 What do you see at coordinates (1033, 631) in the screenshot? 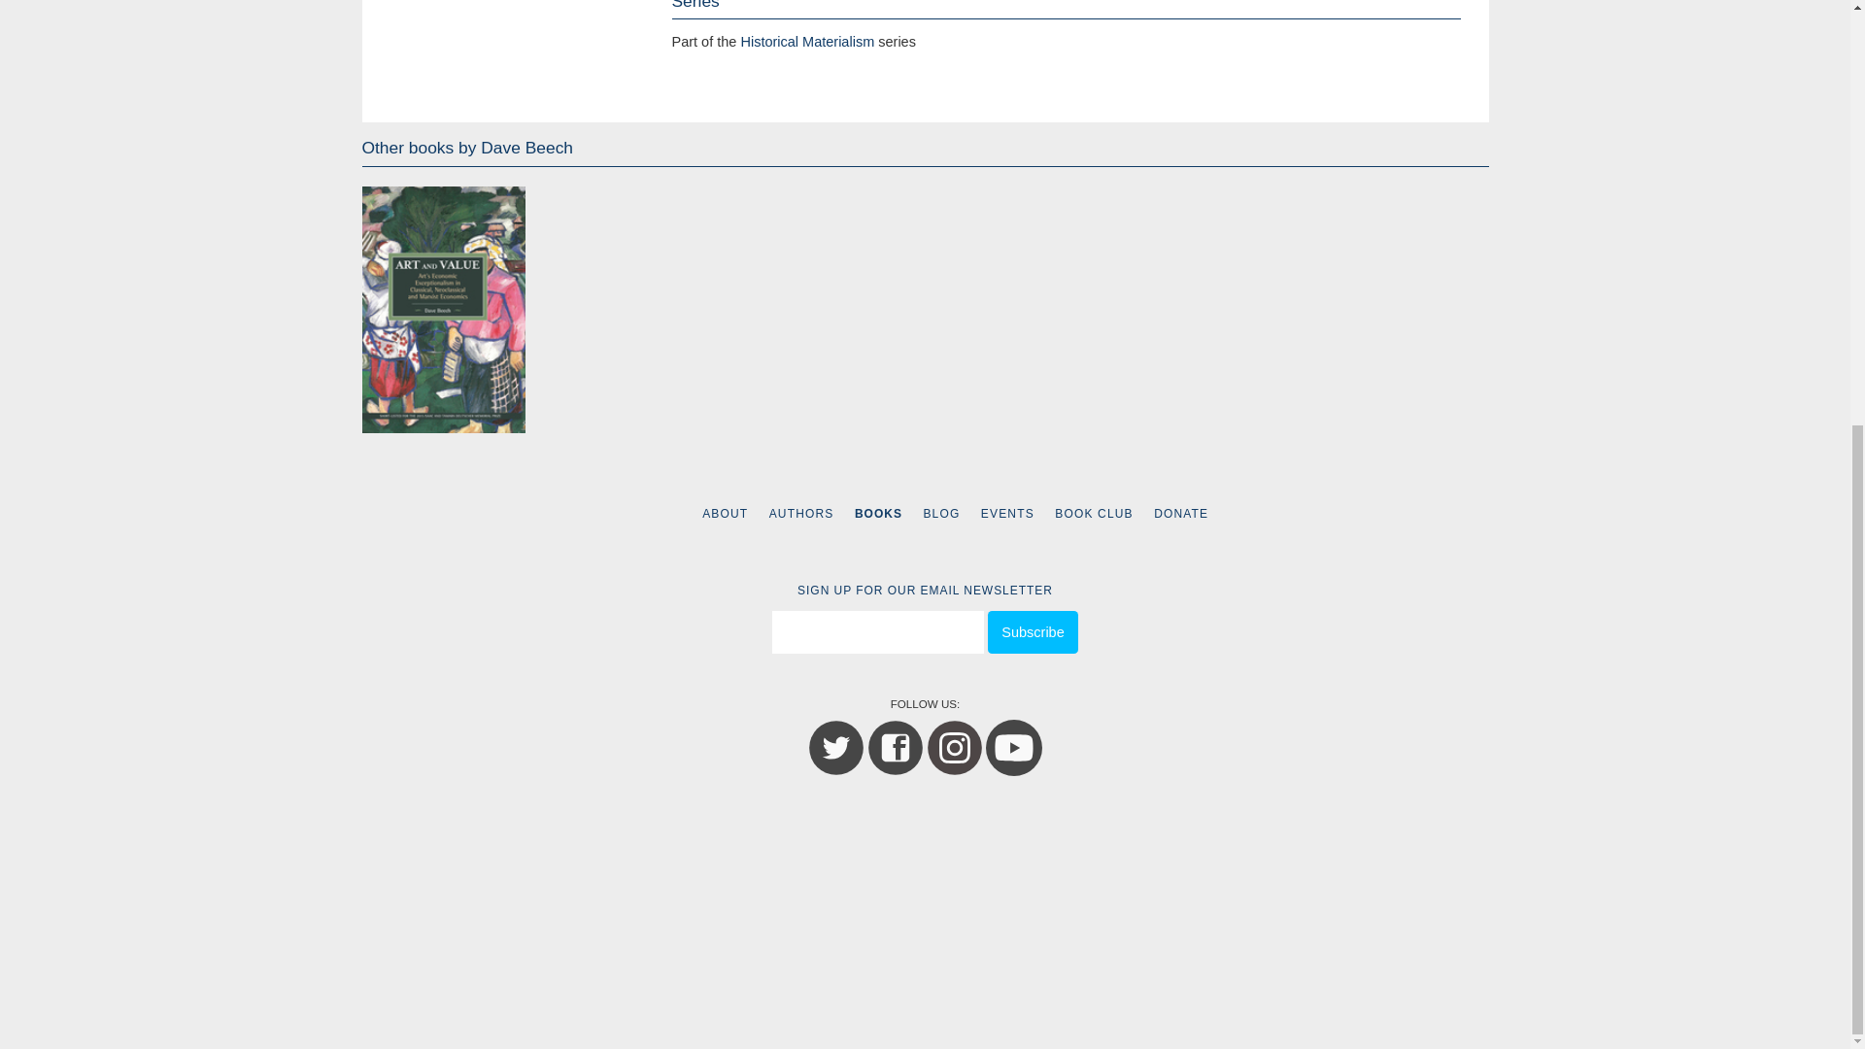
I see `Subscribe` at bounding box center [1033, 631].